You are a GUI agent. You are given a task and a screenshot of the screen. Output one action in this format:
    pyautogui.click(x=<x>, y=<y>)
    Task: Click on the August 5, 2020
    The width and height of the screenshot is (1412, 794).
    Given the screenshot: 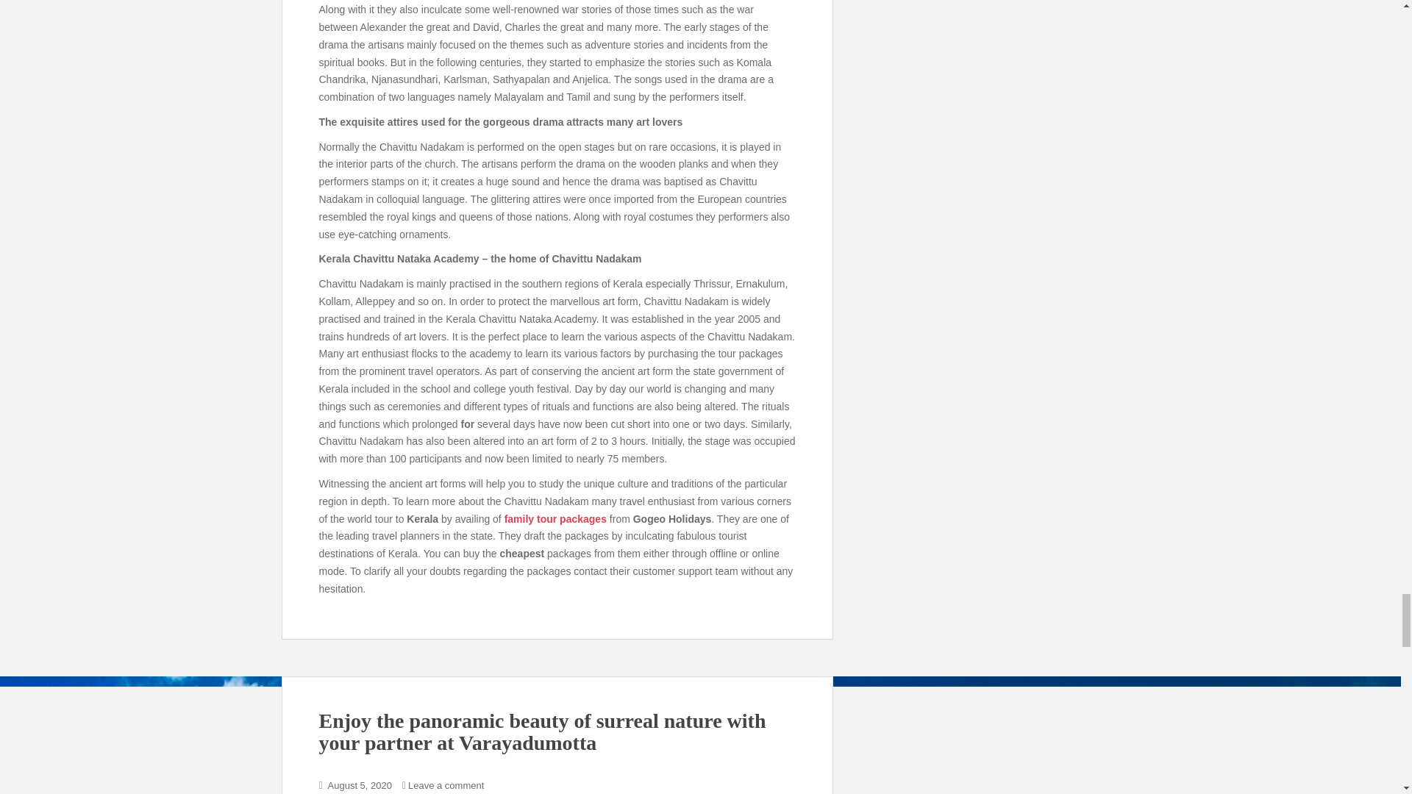 What is the action you would take?
    pyautogui.click(x=360, y=785)
    